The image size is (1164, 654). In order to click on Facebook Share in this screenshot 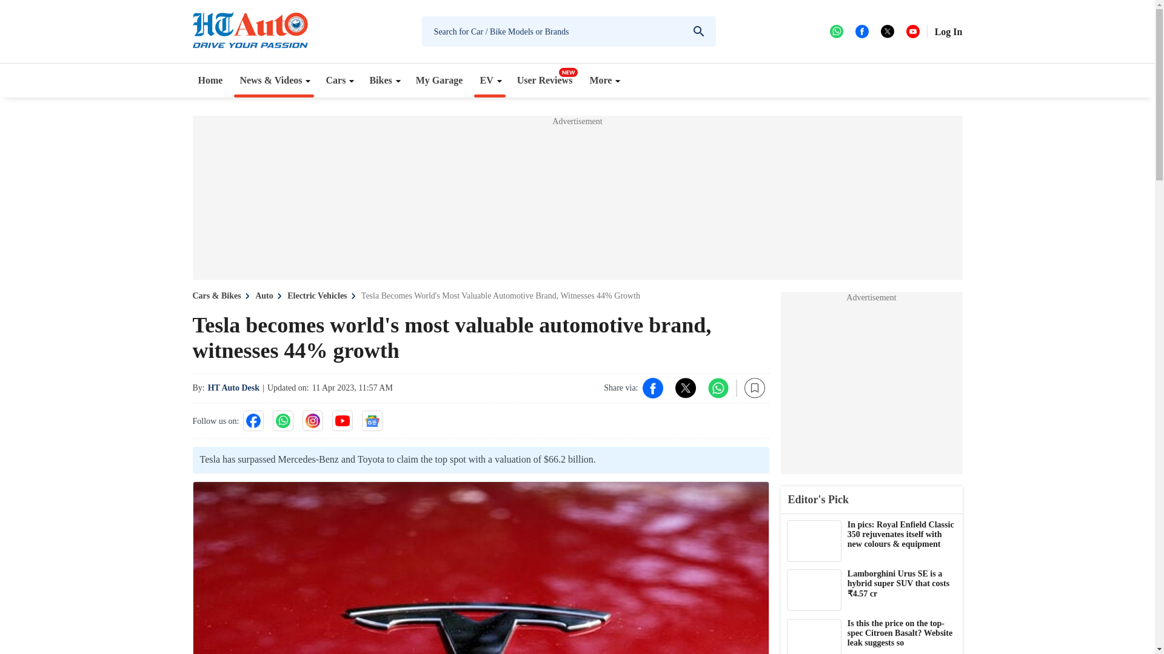, I will do `click(652, 388)`.